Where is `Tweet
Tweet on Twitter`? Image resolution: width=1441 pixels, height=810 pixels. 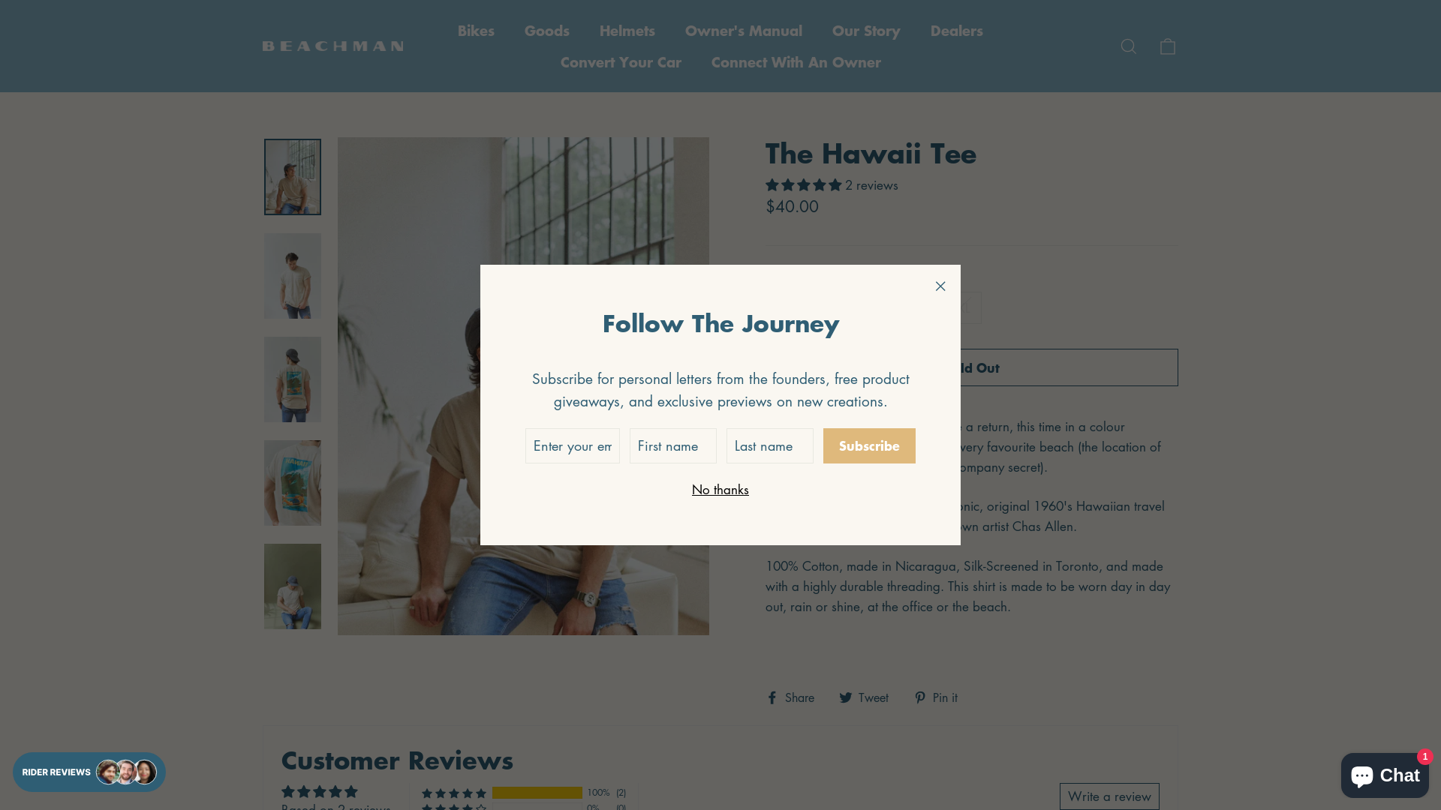 Tweet
Tweet on Twitter is located at coordinates (869, 697).